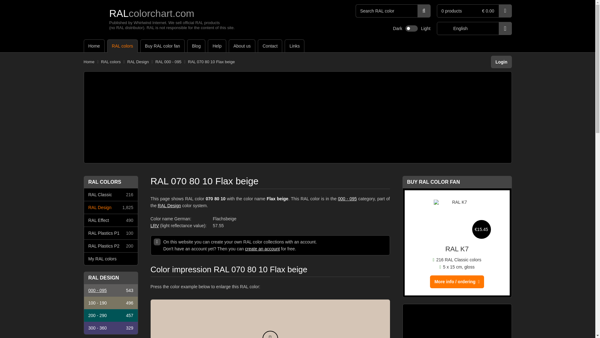 This screenshot has height=338, width=600. Describe the element at coordinates (196, 46) in the screenshot. I see `Blog` at that location.